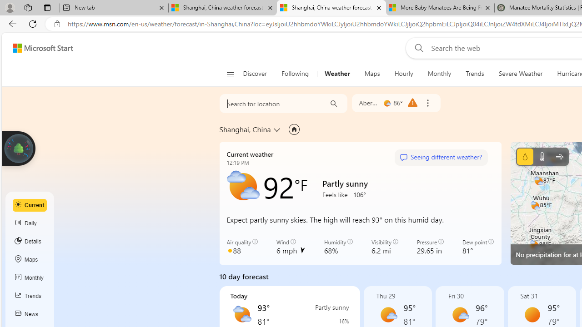 Image resolution: width=582 pixels, height=327 pixels. What do you see at coordinates (542, 156) in the screenshot?
I see `Temperature` at bounding box center [542, 156].